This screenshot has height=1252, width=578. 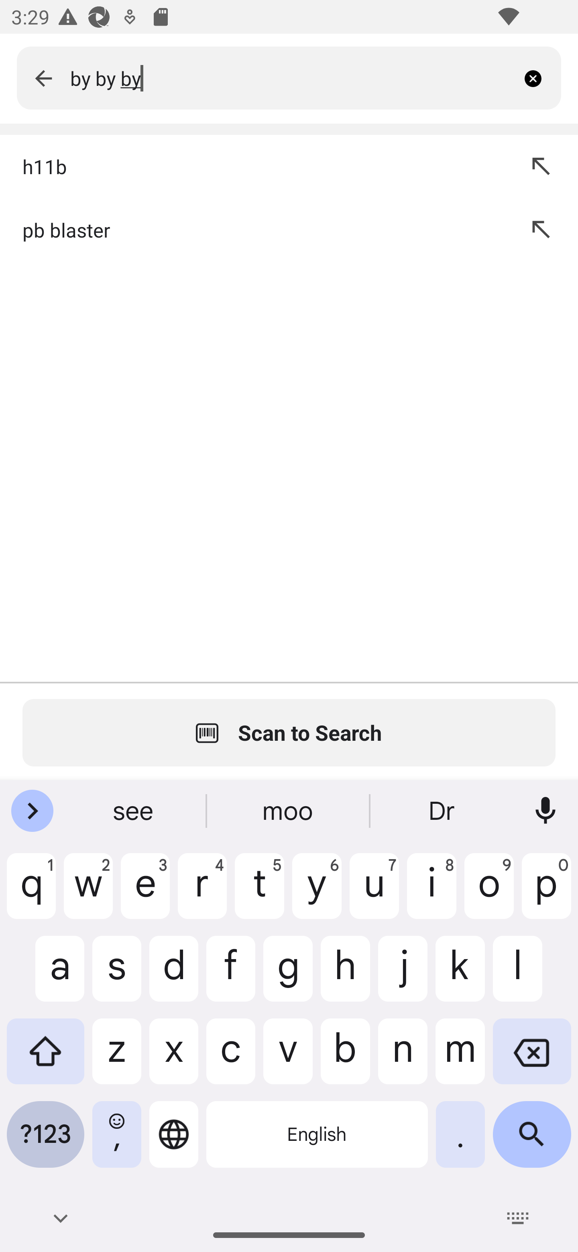 What do you see at coordinates (293, 78) in the screenshot?
I see `by by by Text input field` at bounding box center [293, 78].